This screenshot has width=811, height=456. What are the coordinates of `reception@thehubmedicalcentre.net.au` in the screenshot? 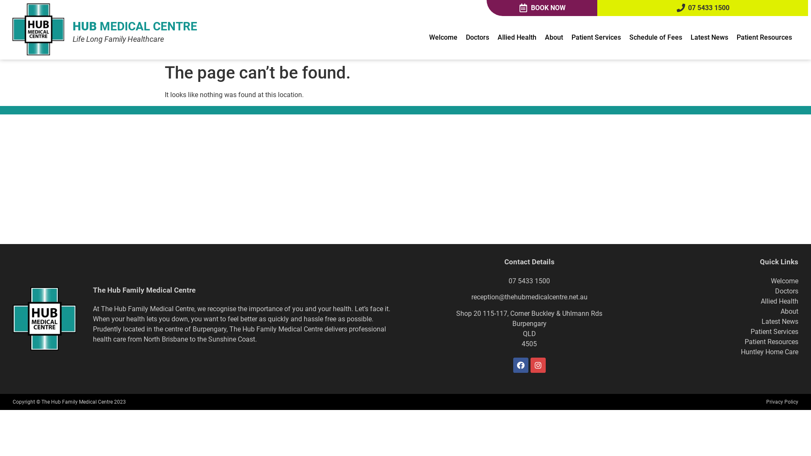 It's located at (530, 297).